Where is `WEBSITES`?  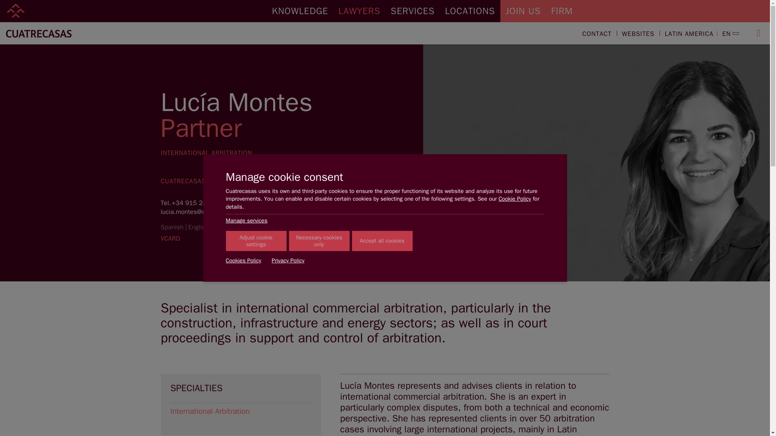
WEBSITES is located at coordinates (638, 34).